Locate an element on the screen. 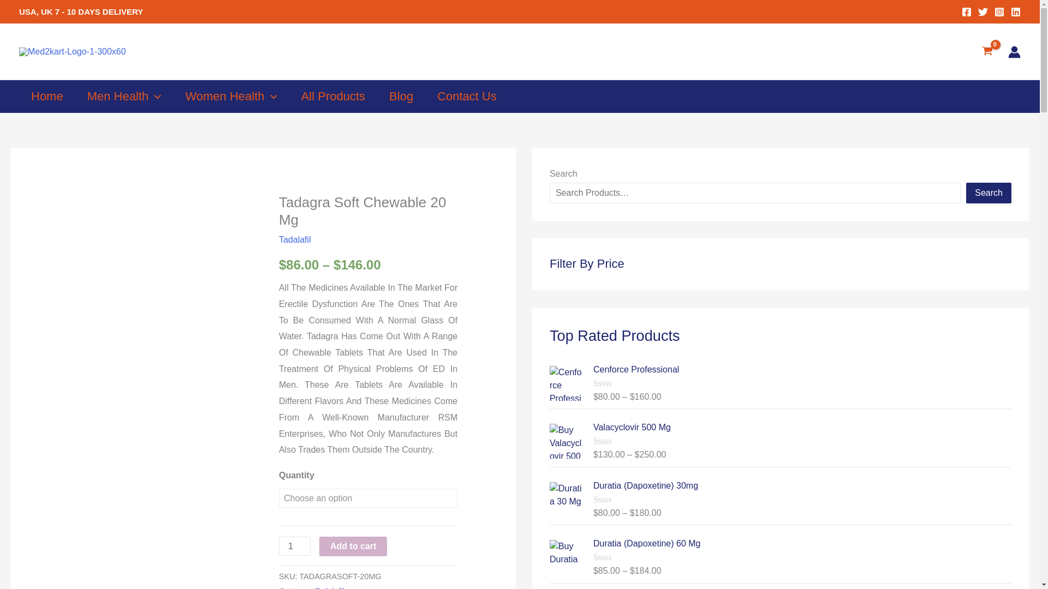 The width and height of the screenshot is (1048, 589). 1 is located at coordinates (294, 546).